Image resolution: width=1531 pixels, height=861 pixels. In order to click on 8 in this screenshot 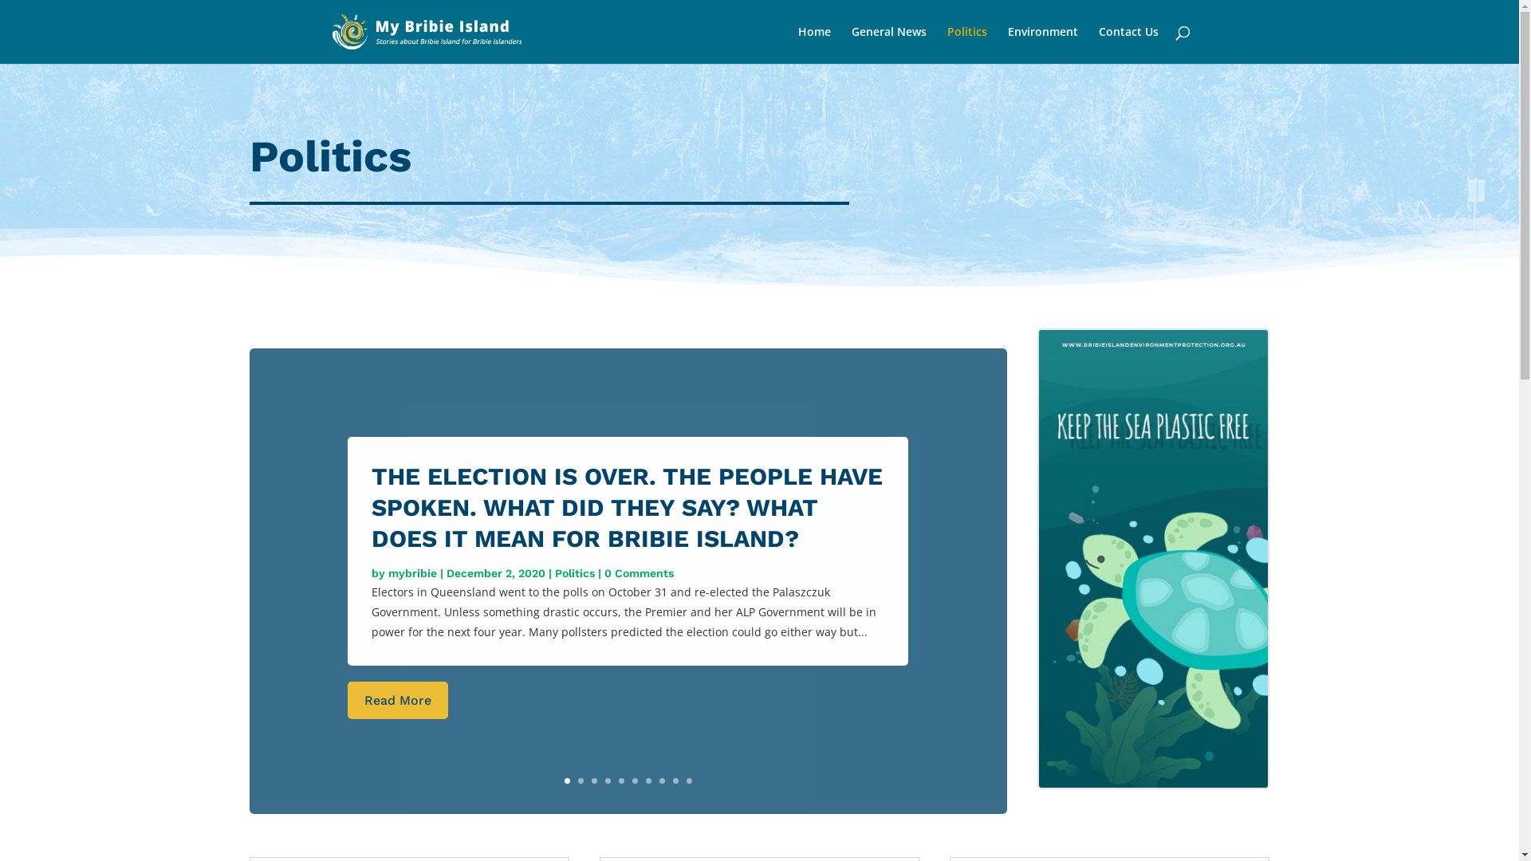, I will do `click(662, 781)`.